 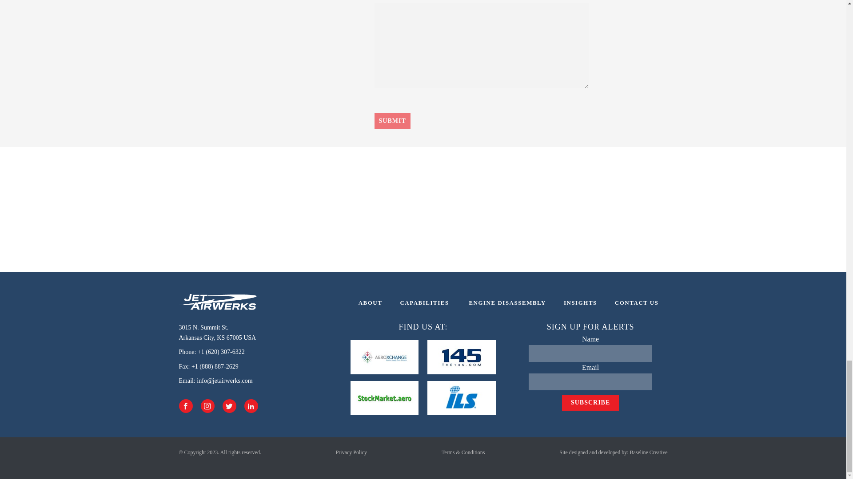 I want to click on ABOUT, so click(x=392, y=121).